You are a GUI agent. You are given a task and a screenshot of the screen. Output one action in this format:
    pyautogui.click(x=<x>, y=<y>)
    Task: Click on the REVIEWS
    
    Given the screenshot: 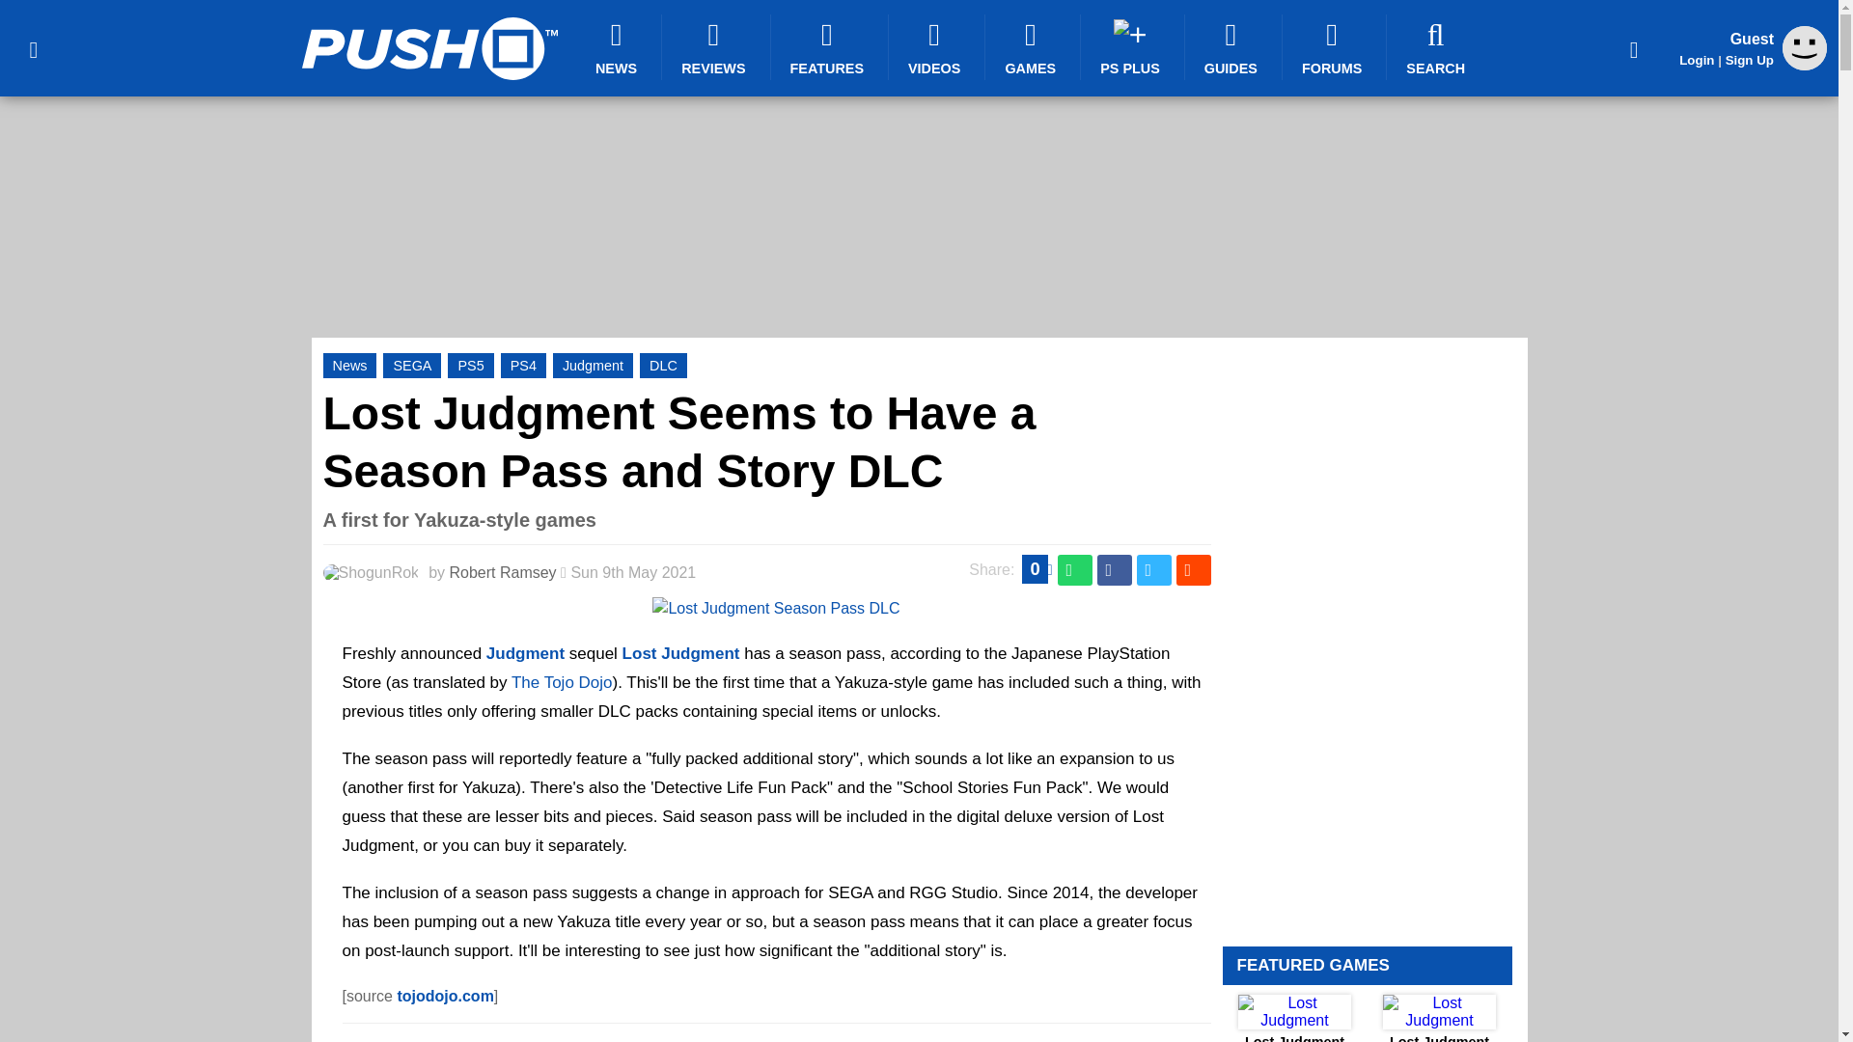 What is the action you would take?
    pyautogui.click(x=716, y=47)
    